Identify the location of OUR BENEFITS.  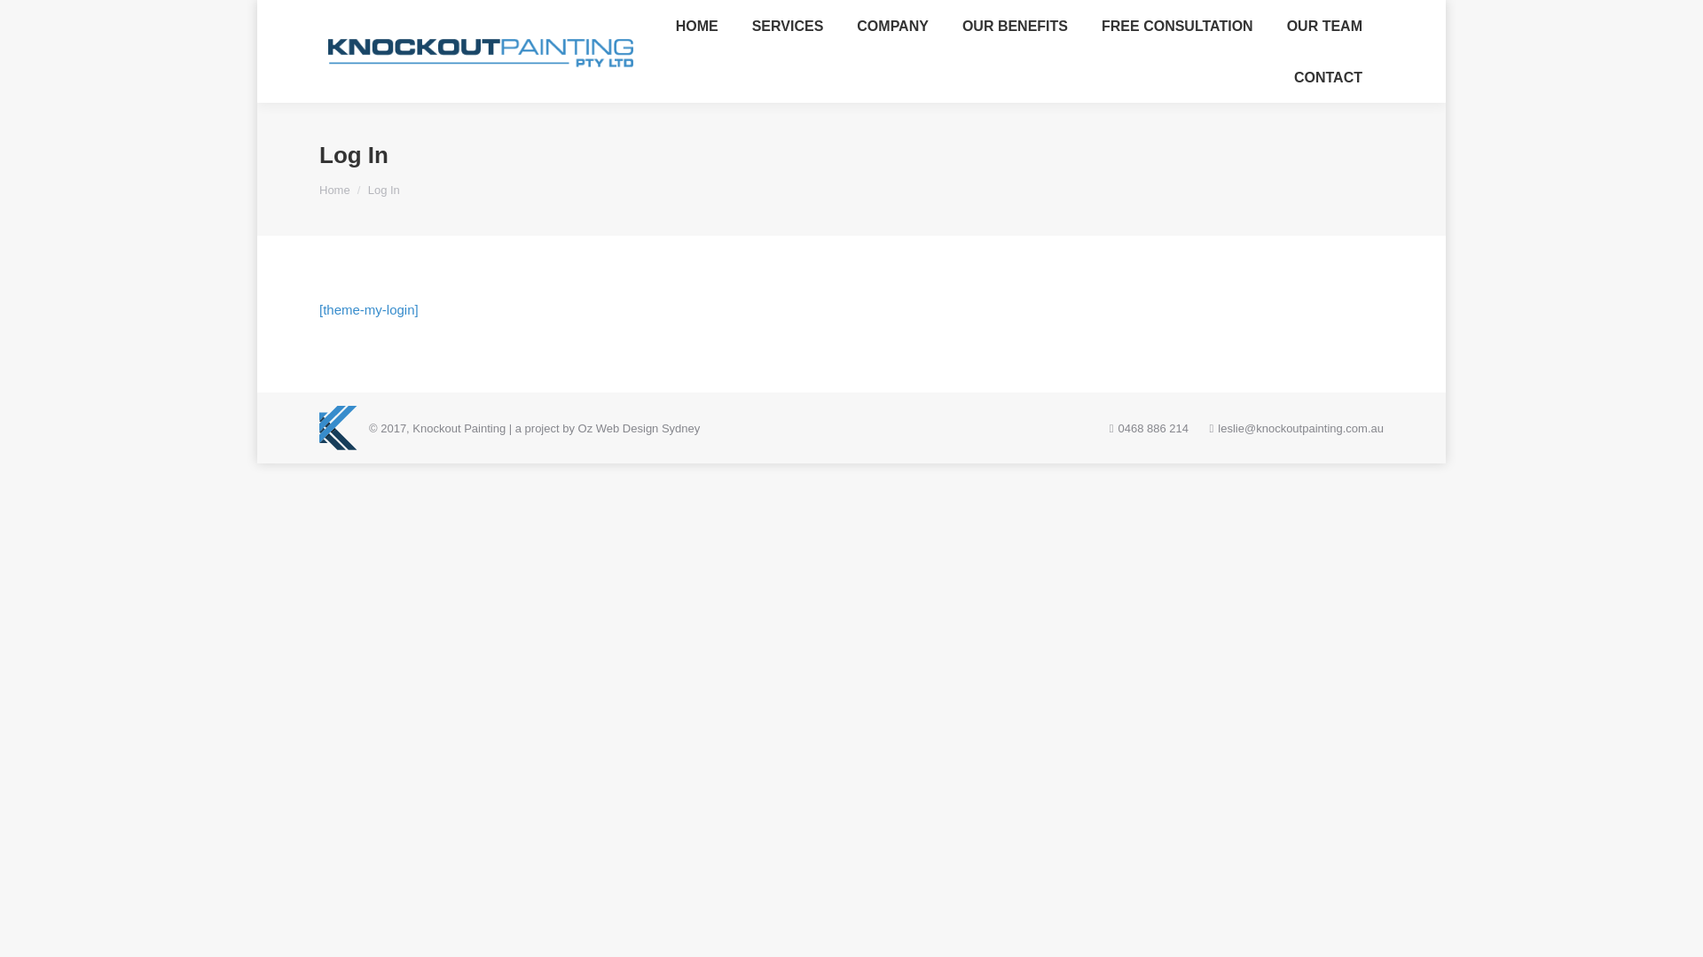
(1015, 26).